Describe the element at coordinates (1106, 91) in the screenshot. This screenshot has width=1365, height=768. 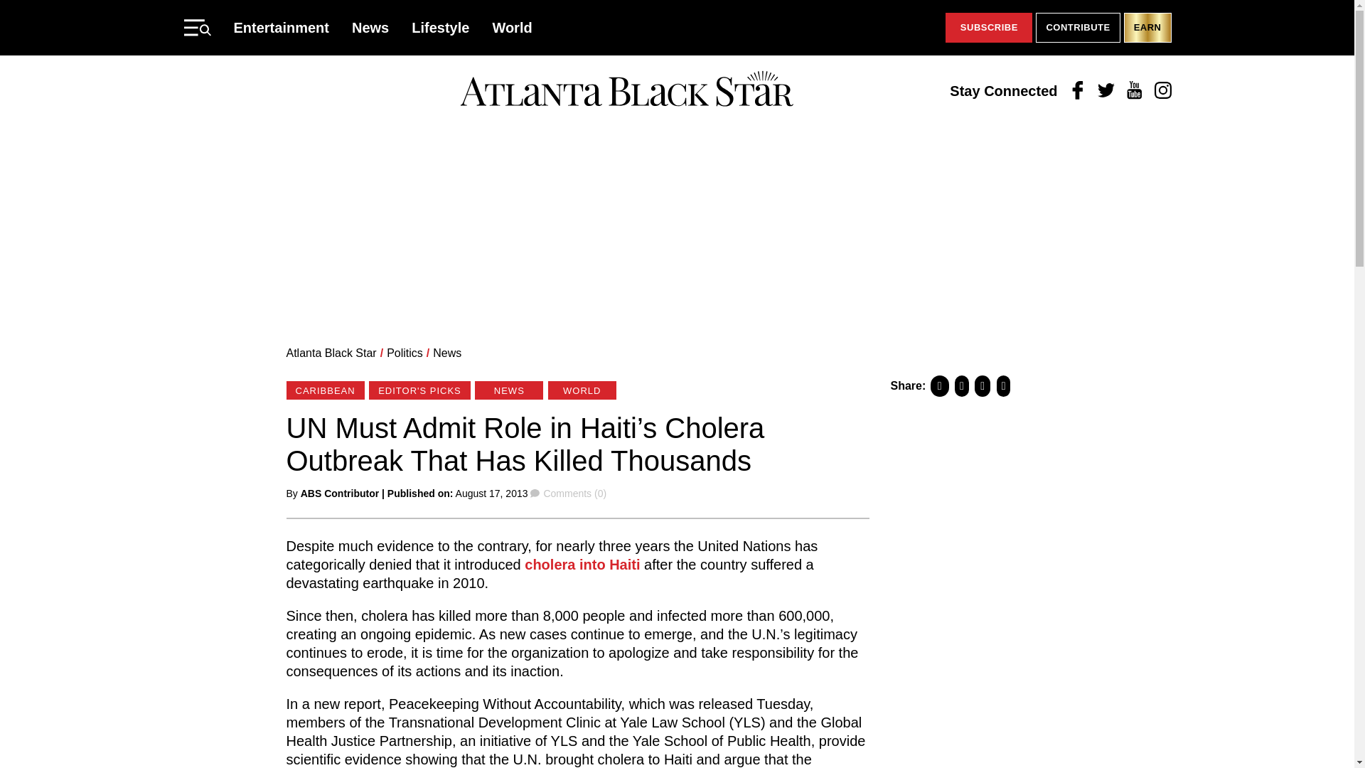
I see `Twitter` at that location.